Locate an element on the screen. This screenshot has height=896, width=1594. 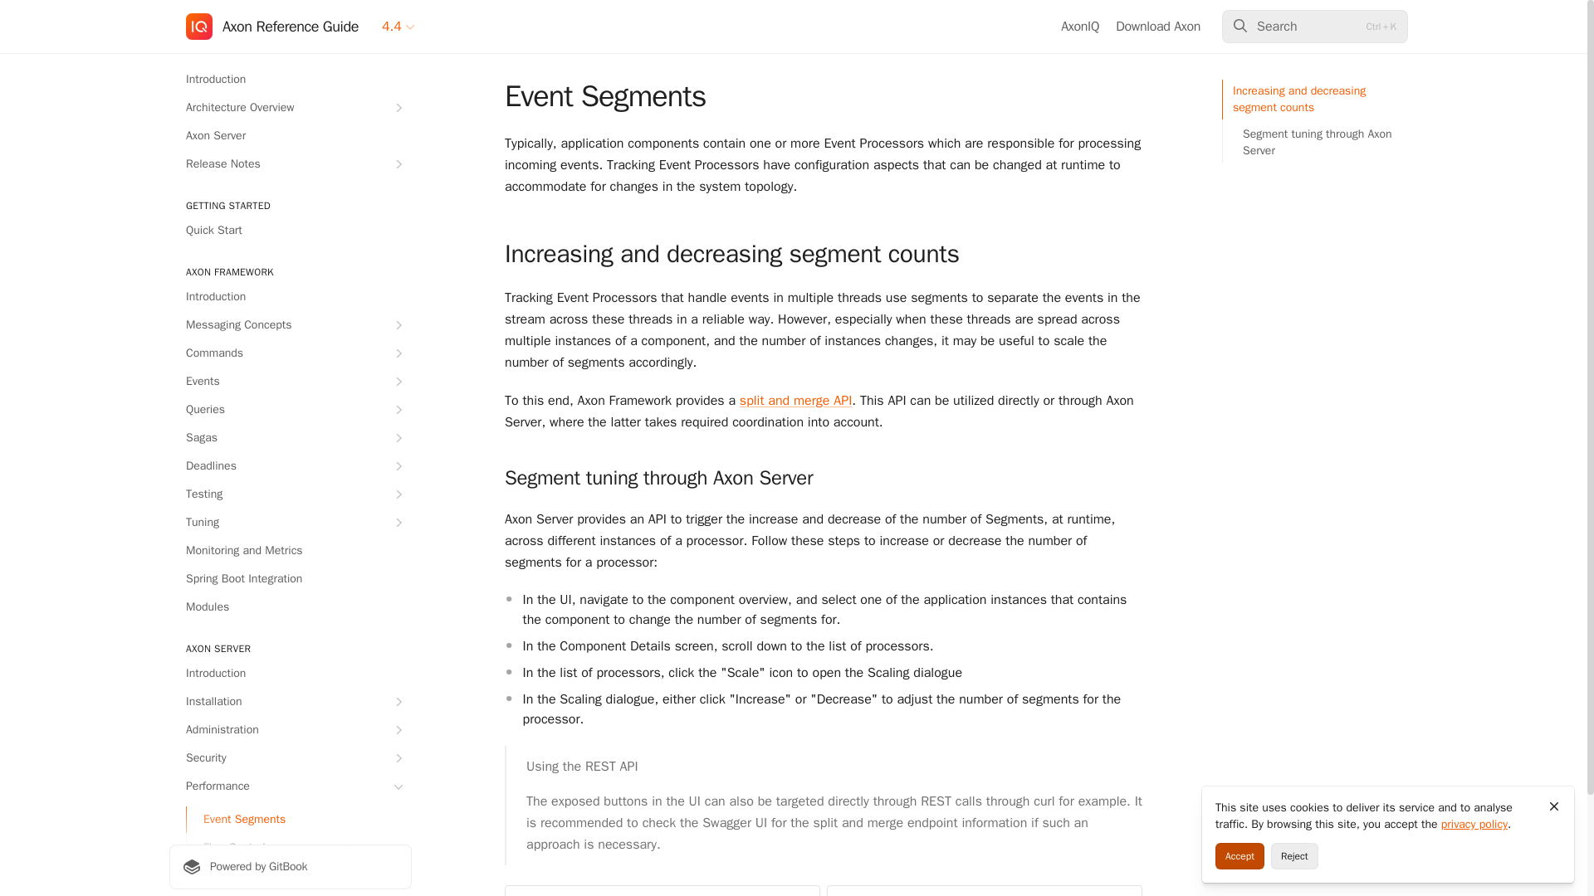
Axon Reference Guide is located at coordinates (272, 27).